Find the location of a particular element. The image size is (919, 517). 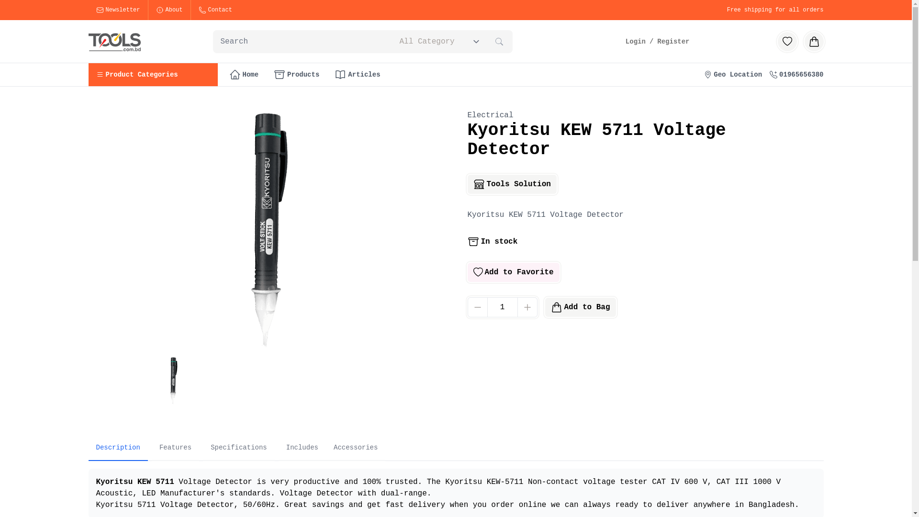

Login is located at coordinates (636, 41).